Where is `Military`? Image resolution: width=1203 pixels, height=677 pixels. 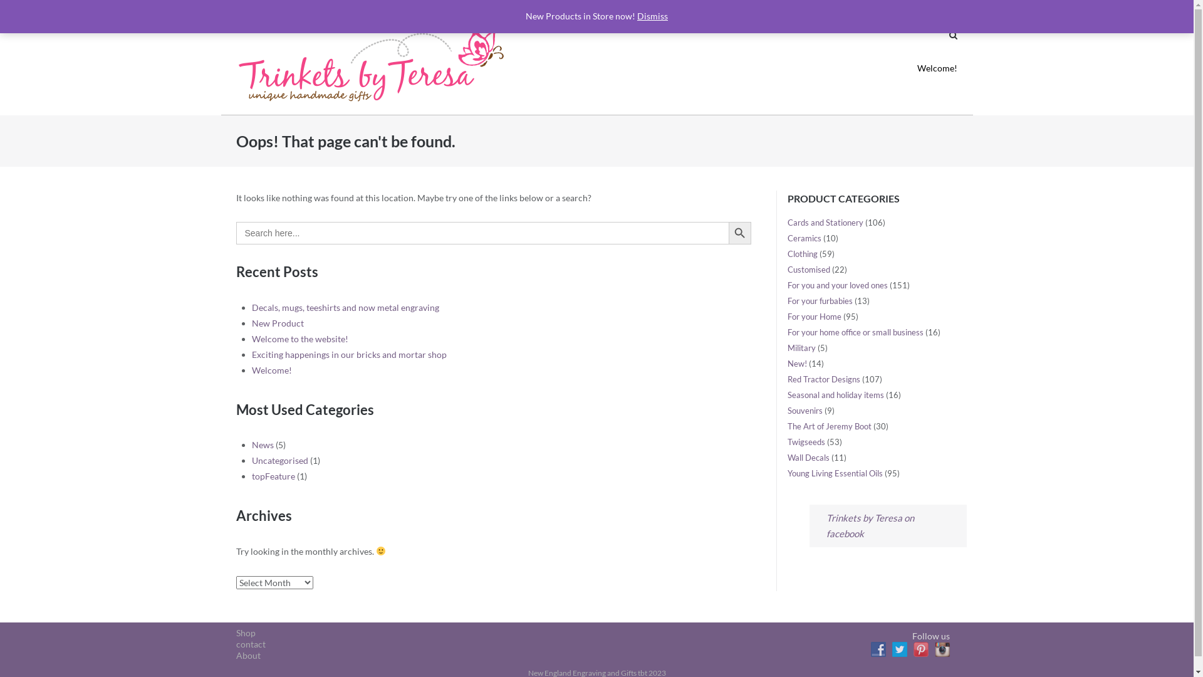 Military is located at coordinates (802, 348).